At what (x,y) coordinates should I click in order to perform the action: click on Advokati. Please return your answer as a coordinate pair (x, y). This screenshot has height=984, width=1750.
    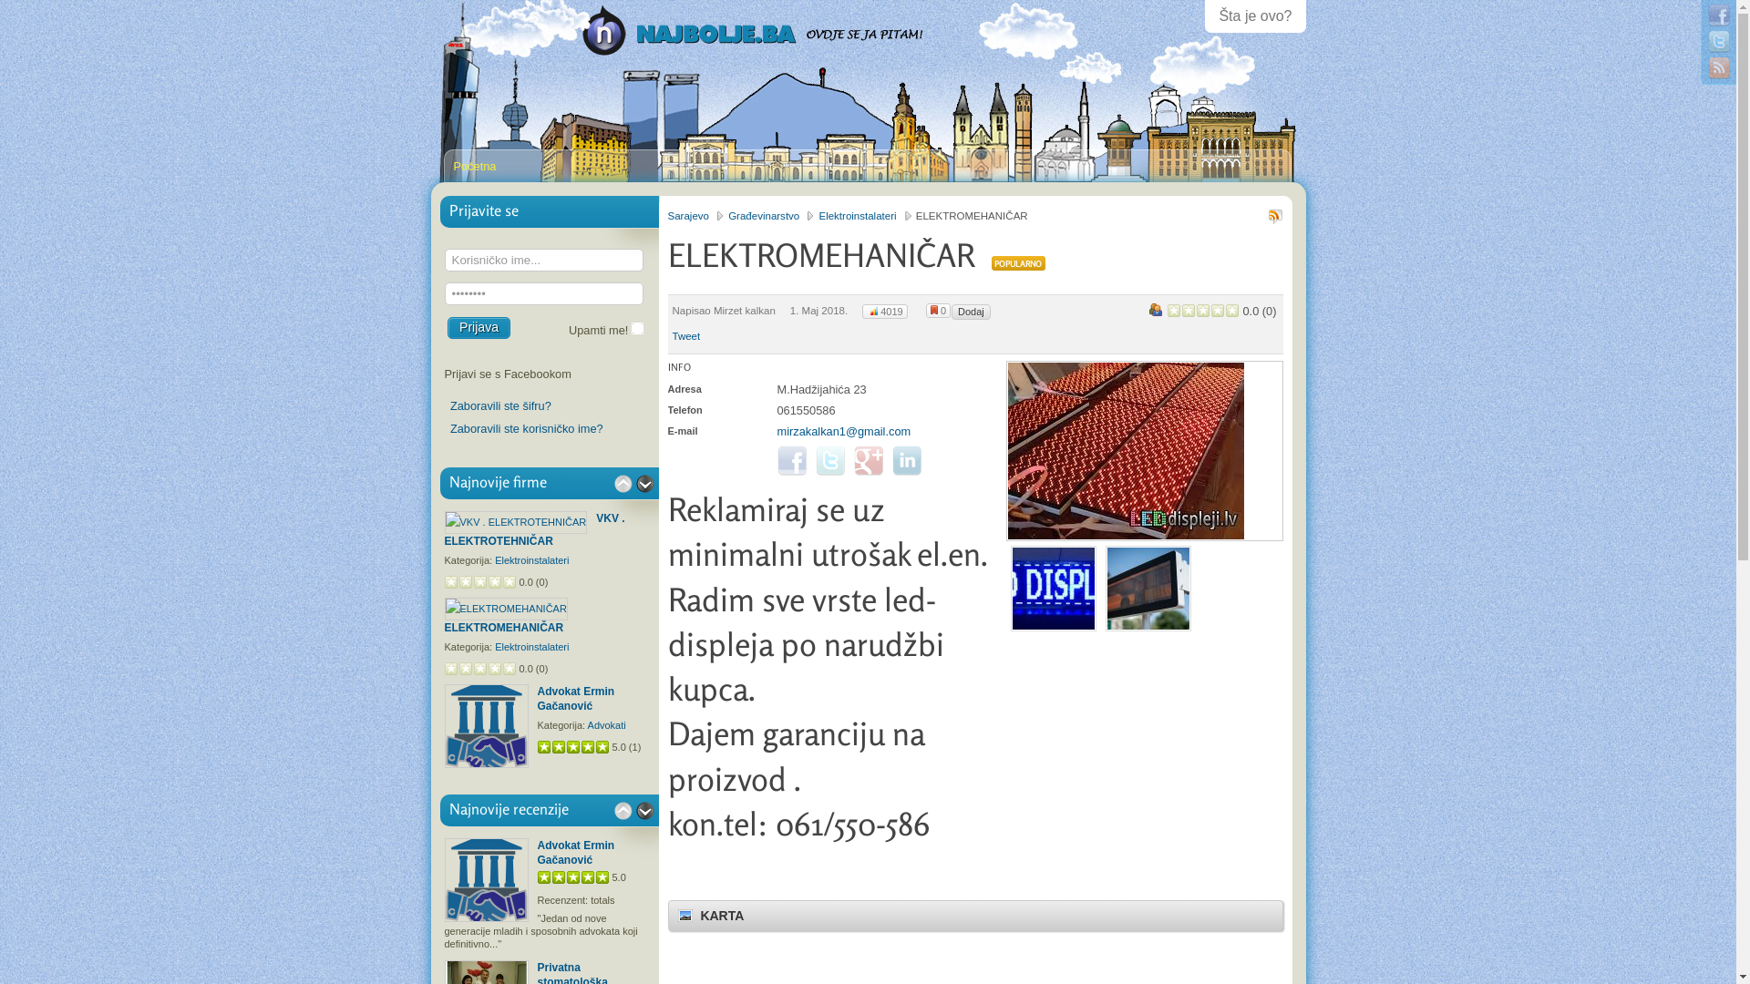
    Looking at the image, I should click on (607, 725).